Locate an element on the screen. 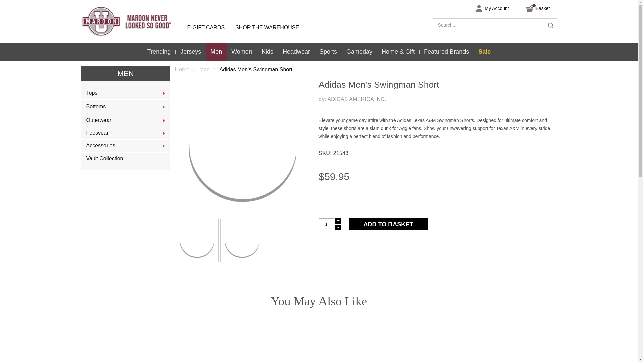 This screenshot has height=362, width=643. Trending is located at coordinates (159, 52).